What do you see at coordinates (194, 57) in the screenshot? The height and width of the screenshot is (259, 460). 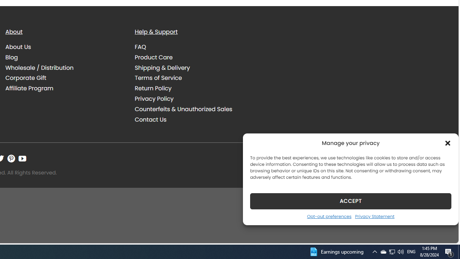 I see `Product Care` at bounding box center [194, 57].